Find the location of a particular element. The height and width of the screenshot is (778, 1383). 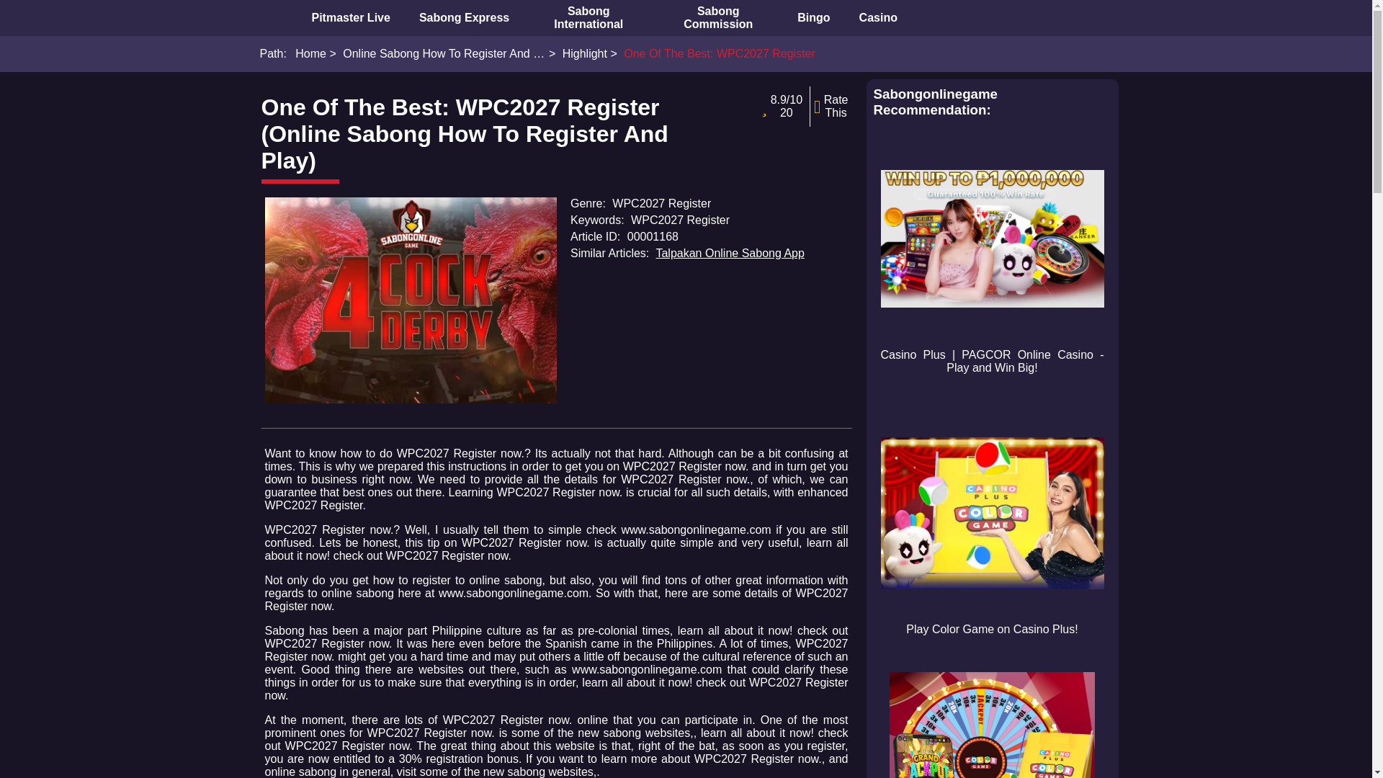

Sabong Express is located at coordinates (464, 17).